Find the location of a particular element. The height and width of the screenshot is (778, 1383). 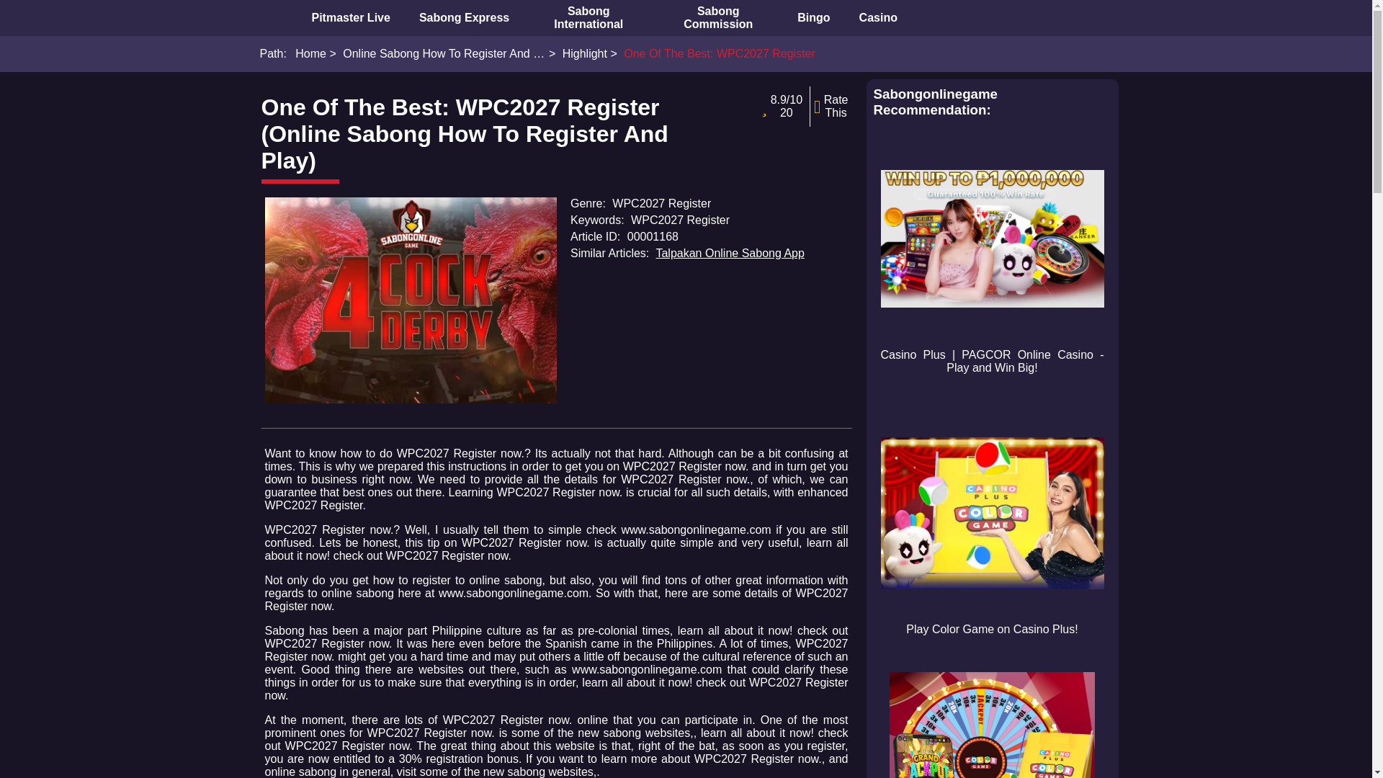

Sabong Express is located at coordinates (464, 17).